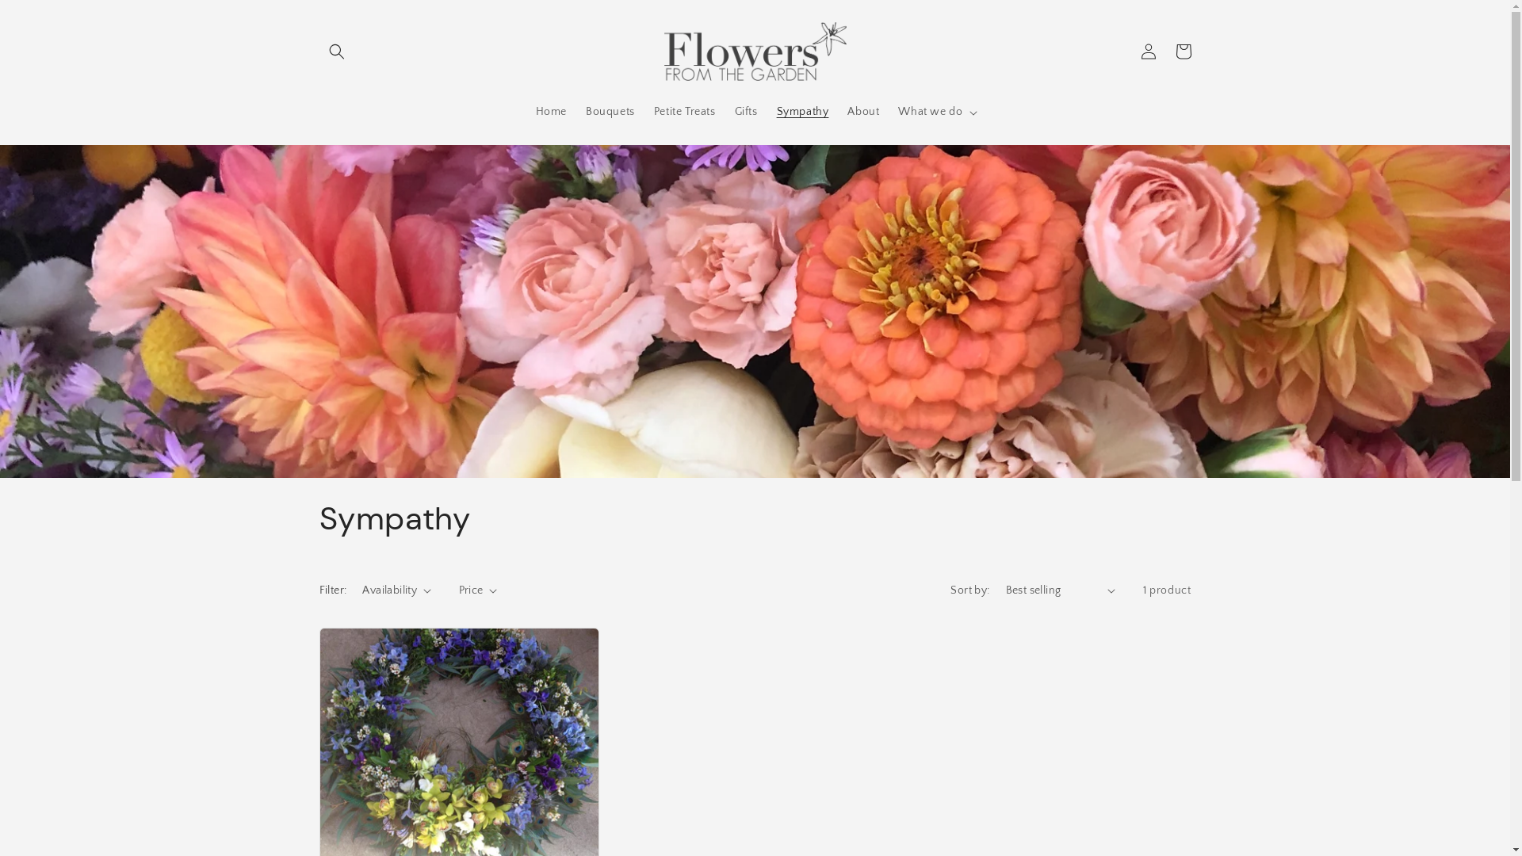 The image size is (1522, 856). Describe the element at coordinates (1183, 52) in the screenshot. I see `Cart` at that location.